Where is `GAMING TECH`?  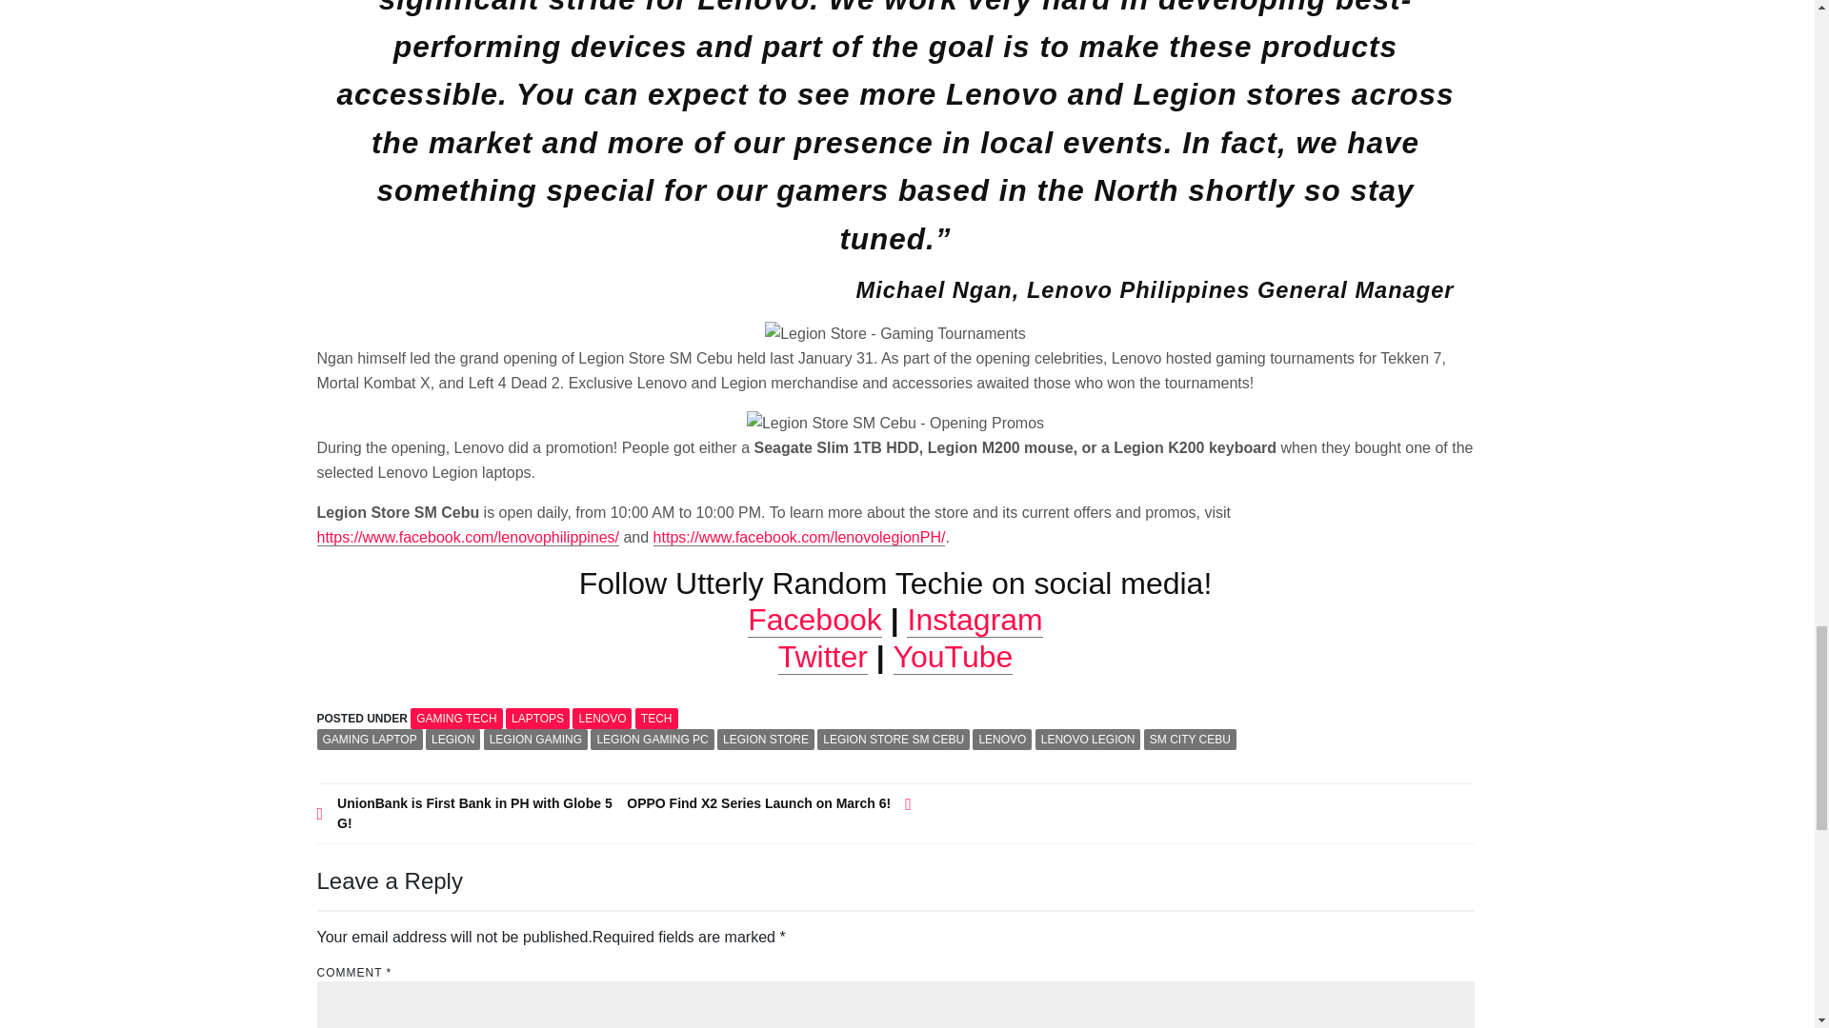
GAMING TECH is located at coordinates (455, 718).